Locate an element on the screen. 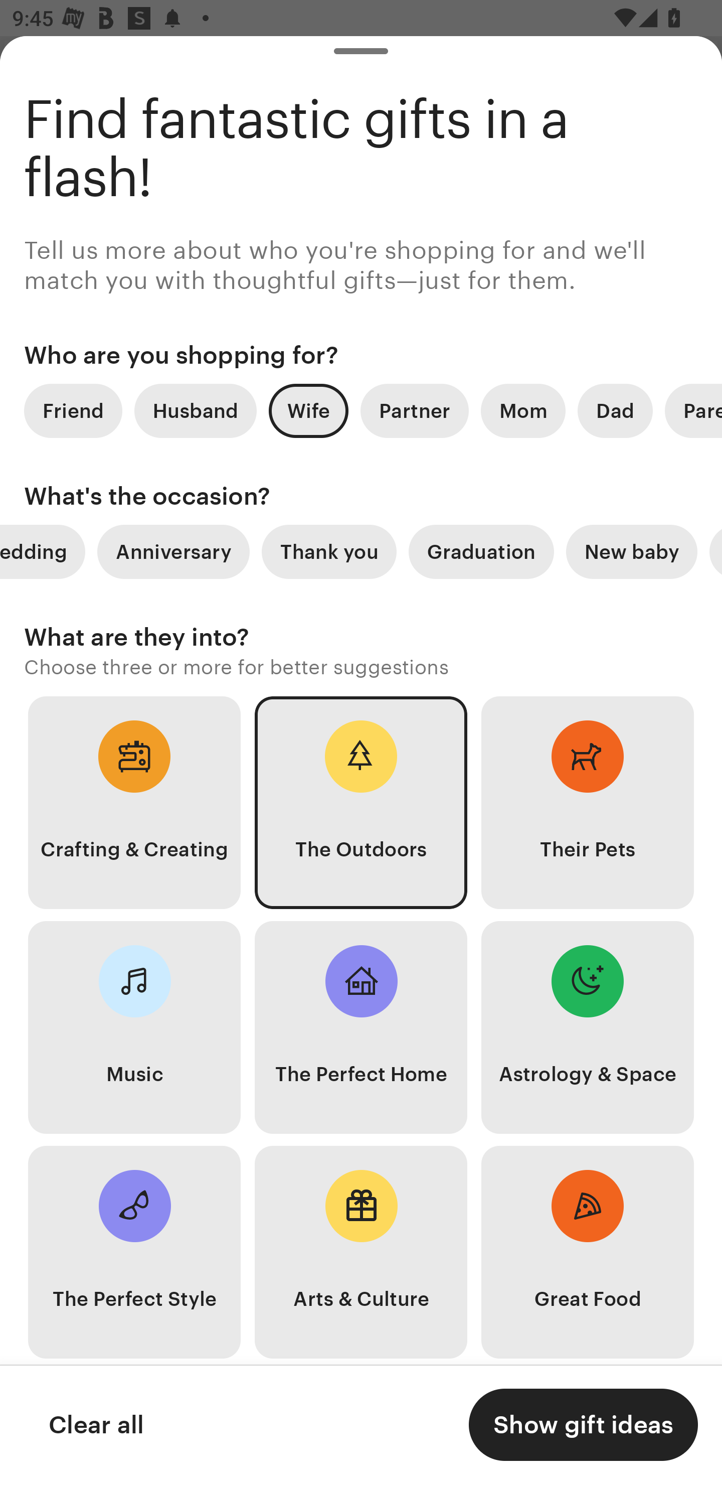 This screenshot has width=722, height=1485. New baby is located at coordinates (632, 552).